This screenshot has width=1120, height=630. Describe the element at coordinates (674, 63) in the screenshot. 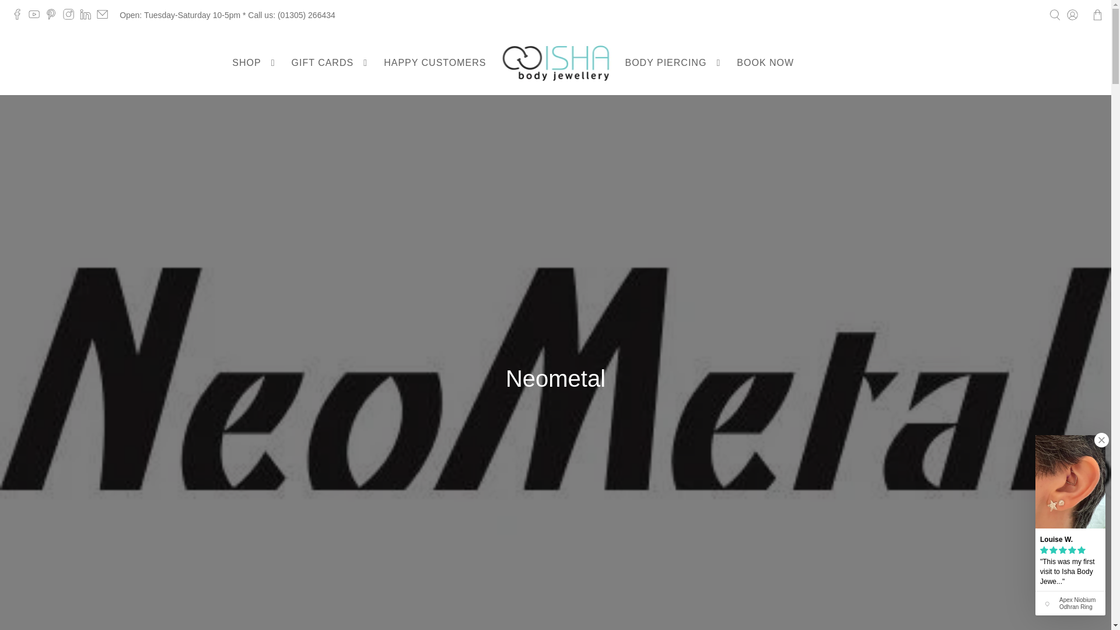

I see `BODY PIERCING` at that location.